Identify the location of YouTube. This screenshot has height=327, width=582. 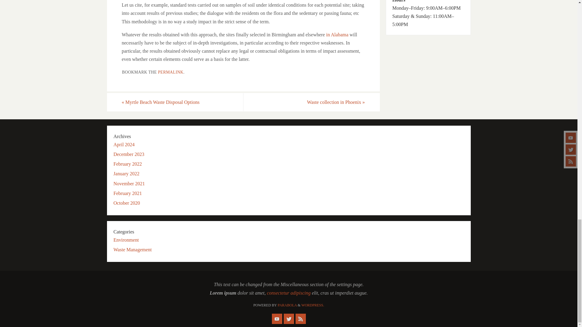
(276, 319).